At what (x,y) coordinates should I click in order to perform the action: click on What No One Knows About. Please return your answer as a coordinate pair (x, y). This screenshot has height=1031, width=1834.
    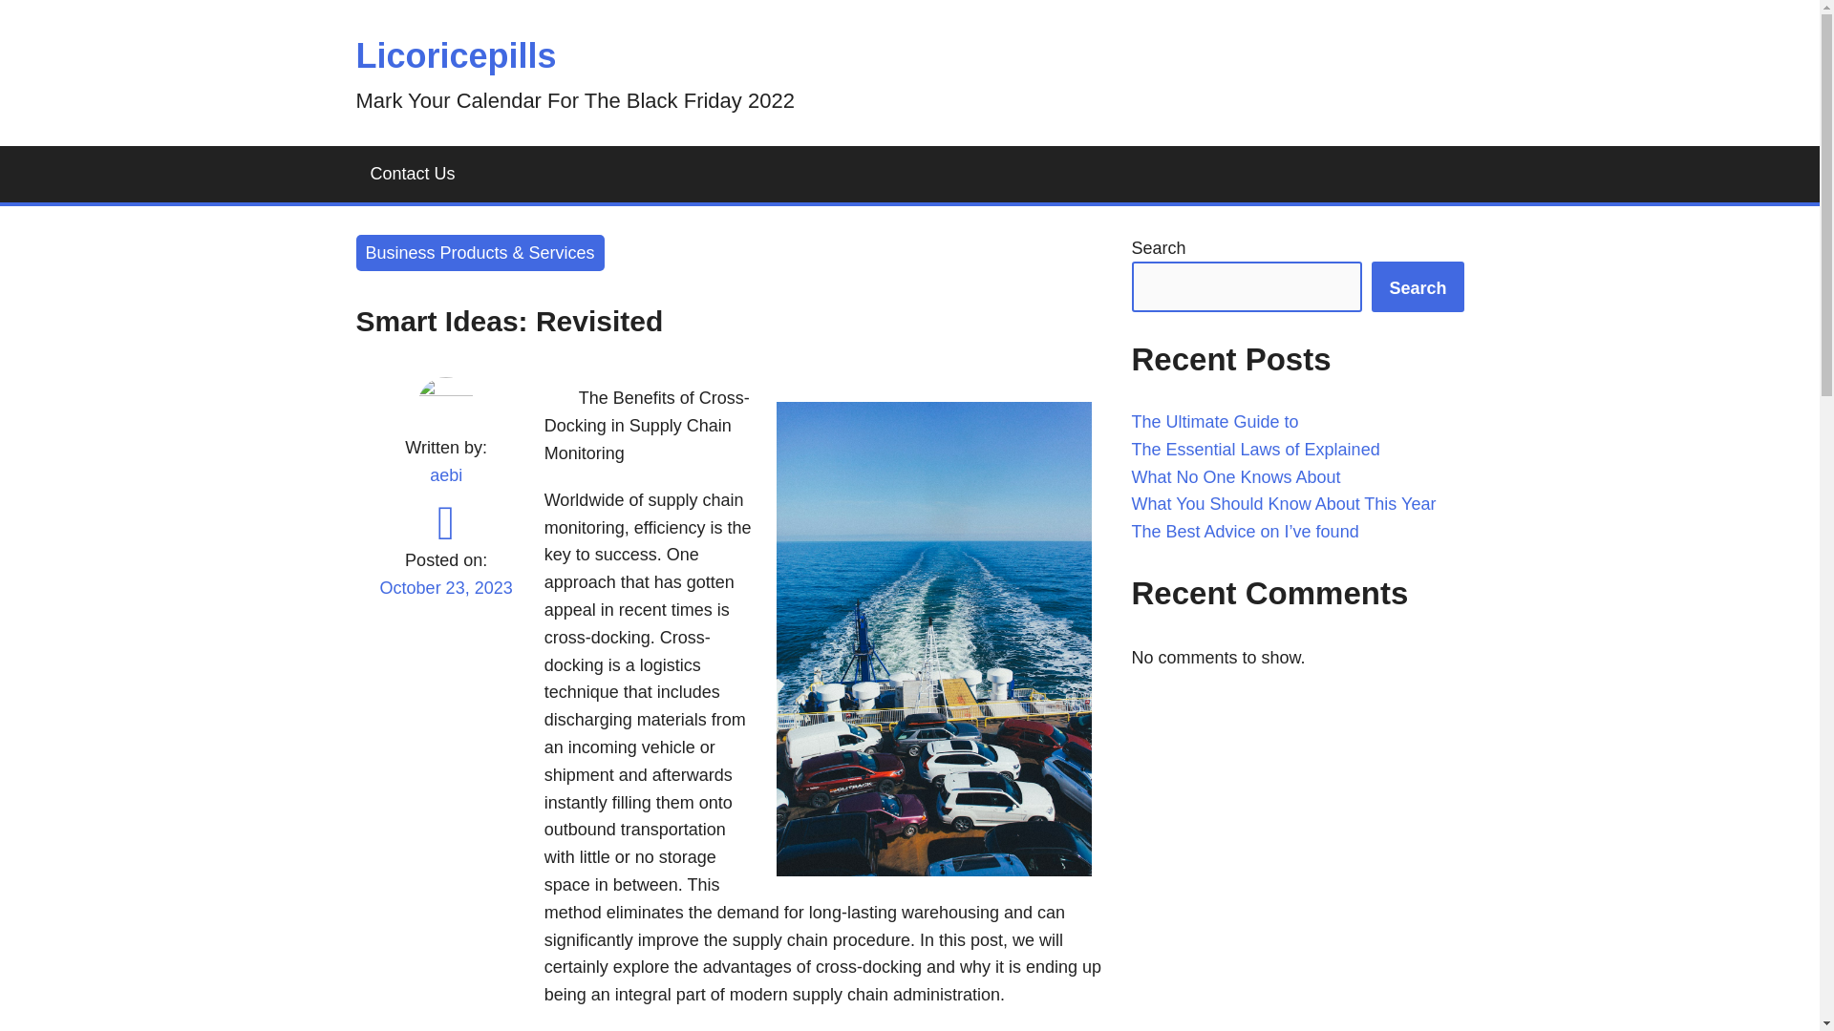
    Looking at the image, I should click on (1236, 477).